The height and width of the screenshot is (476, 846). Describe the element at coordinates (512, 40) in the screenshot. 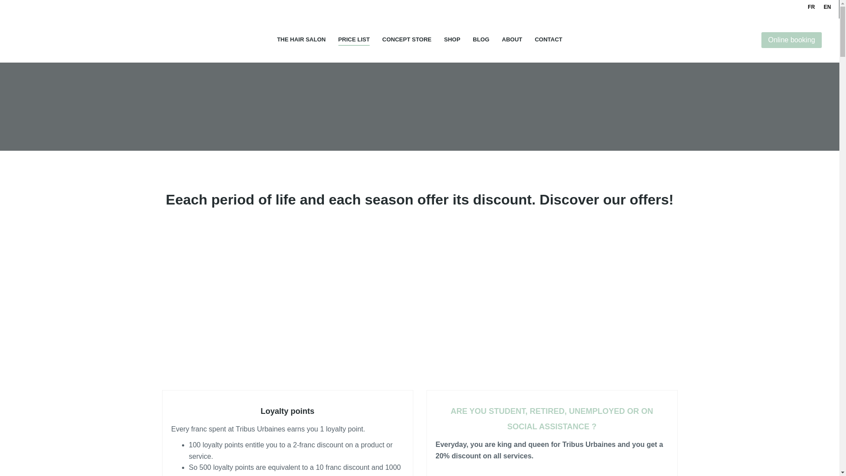

I see `ABOUT` at that location.